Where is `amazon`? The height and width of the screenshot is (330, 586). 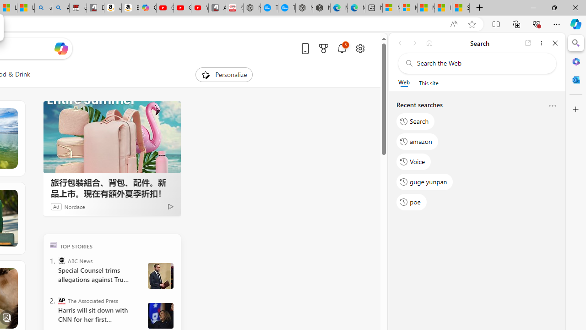 amazon is located at coordinates (418, 141).